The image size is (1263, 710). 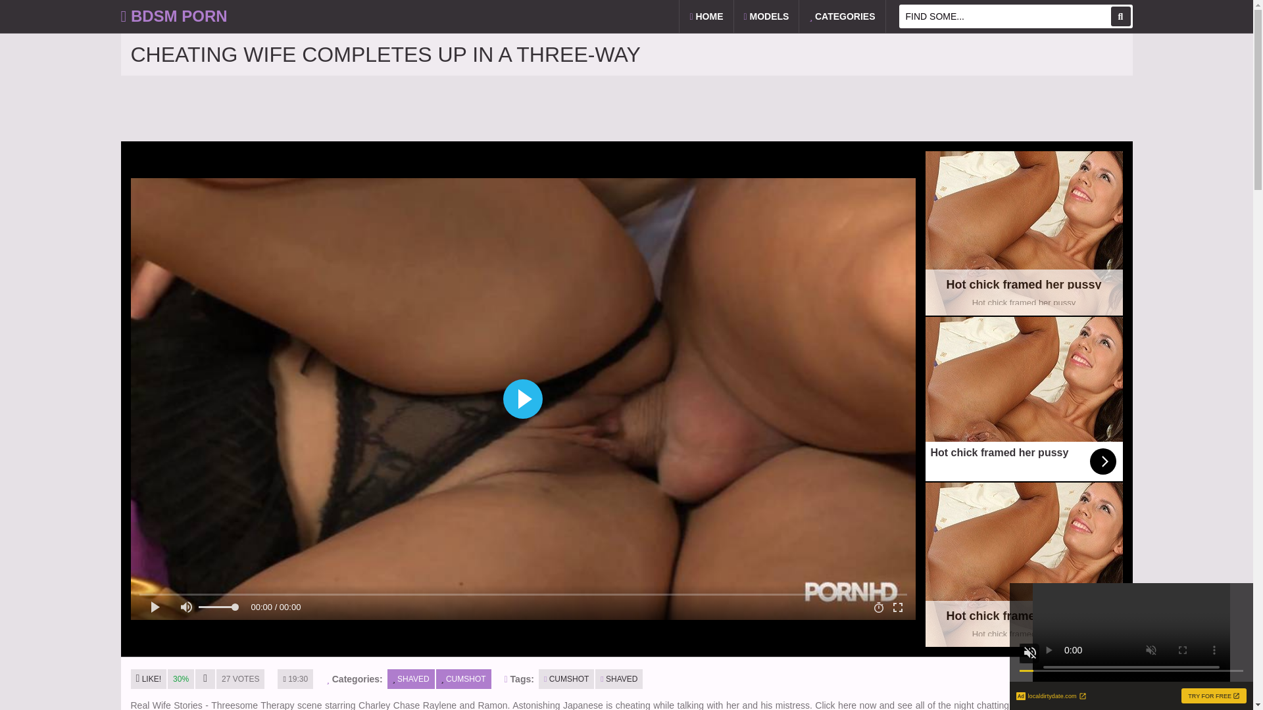 What do you see at coordinates (705, 16) in the screenshot?
I see `Find` at bounding box center [705, 16].